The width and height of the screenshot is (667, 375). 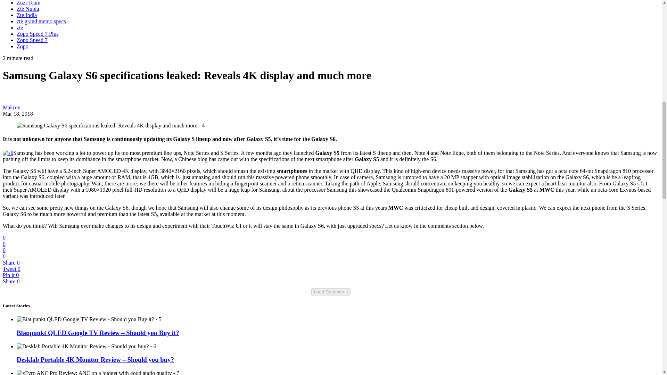 What do you see at coordinates (86, 347) in the screenshot?
I see `Desklab Portable 4K Monitor Review - Should you buy? - 7` at bounding box center [86, 347].